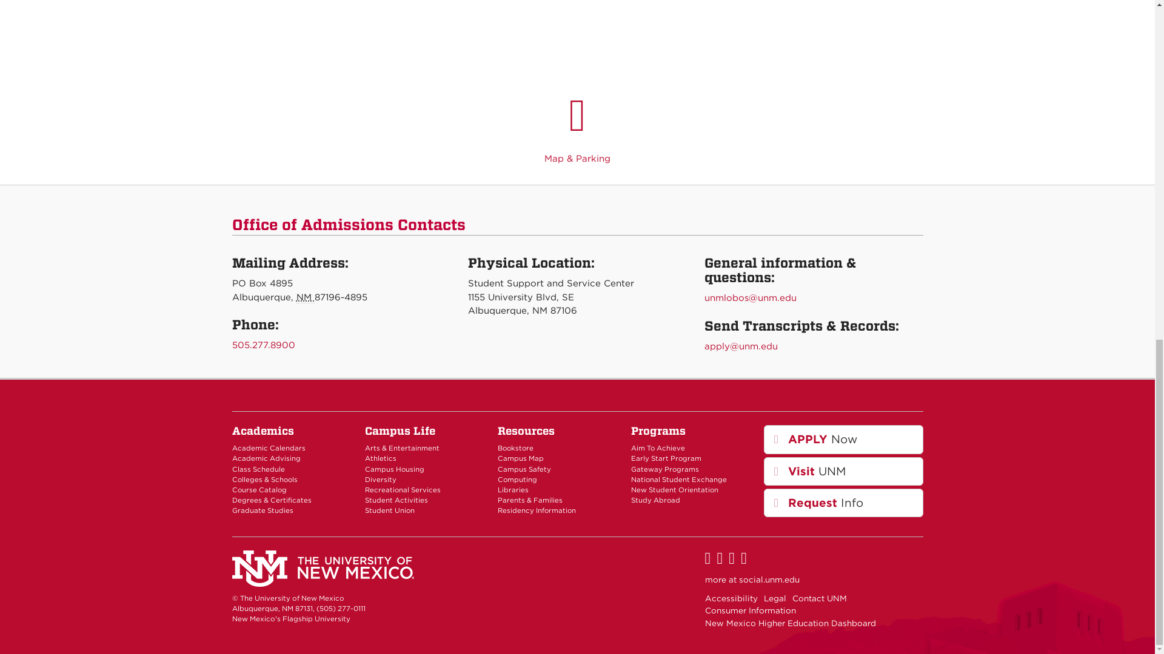 Image resolution: width=1164 pixels, height=654 pixels. What do you see at coordinates (266, 458) in the screenshot?
I see `Academic Advising` at bounding box center [266, 458].